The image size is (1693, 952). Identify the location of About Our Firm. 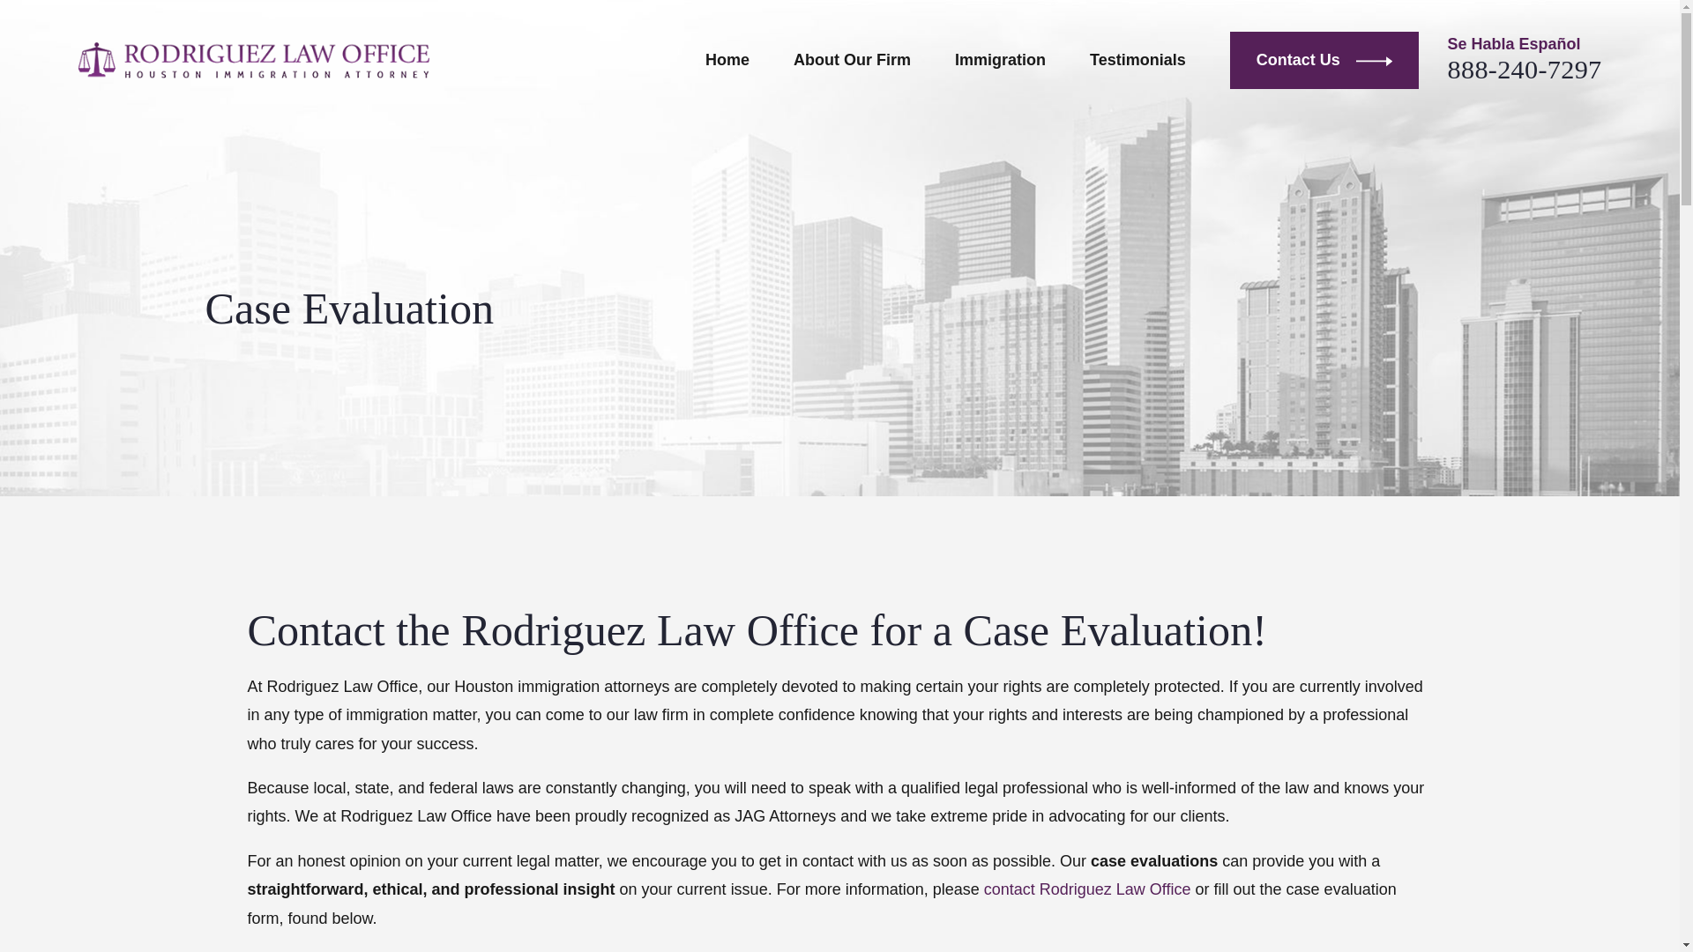
(852, 59).